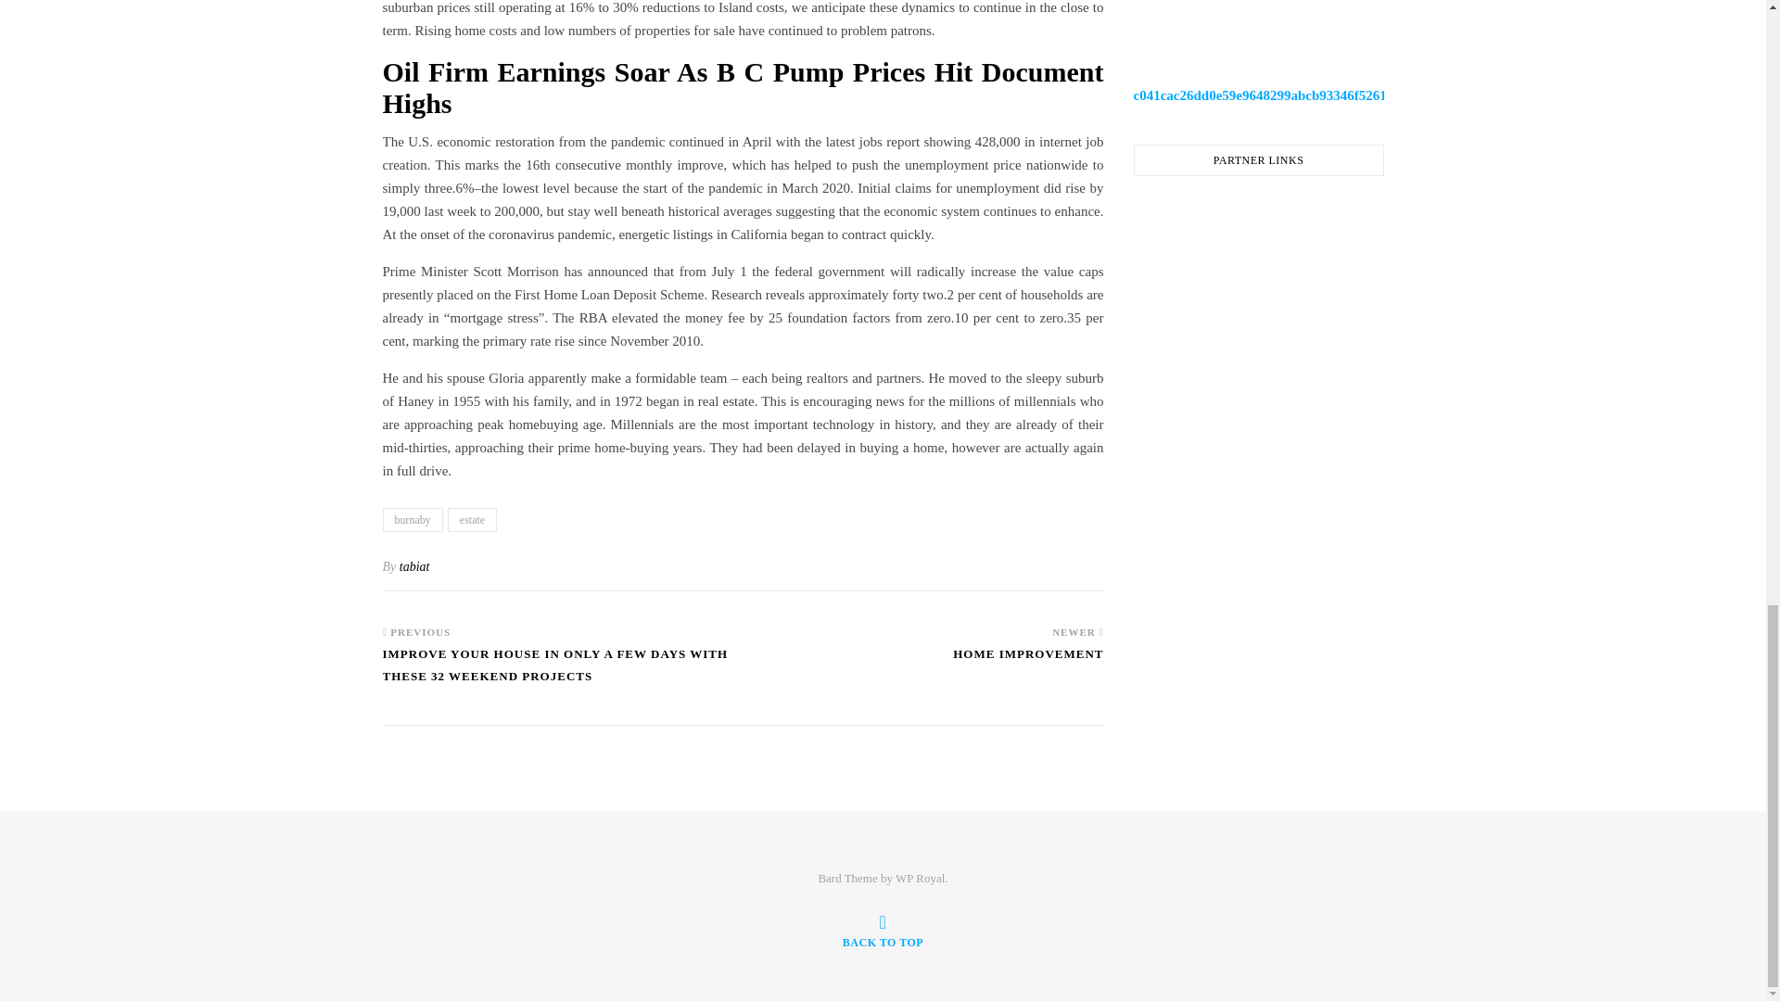  What do you see at coordinates (414, 565) in the screenshot?
I see `tabiat` at bounding box center [414, 565].